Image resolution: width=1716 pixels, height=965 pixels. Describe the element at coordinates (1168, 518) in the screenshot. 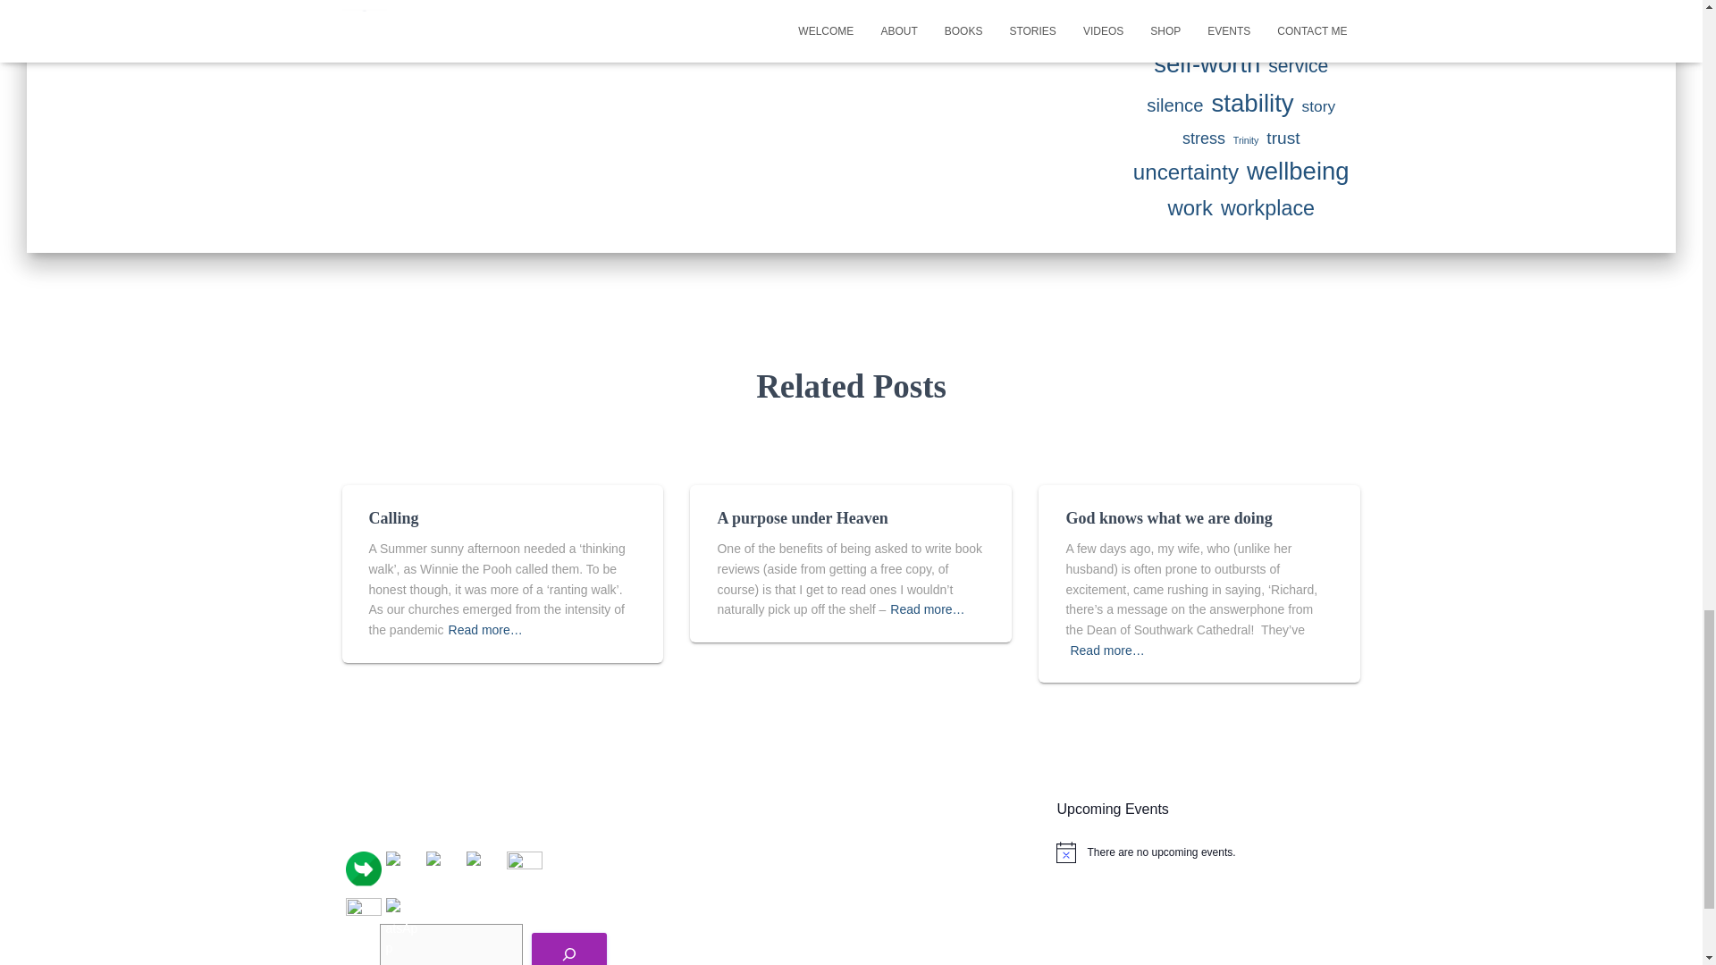

I see `God knows what we are doing` at that location.